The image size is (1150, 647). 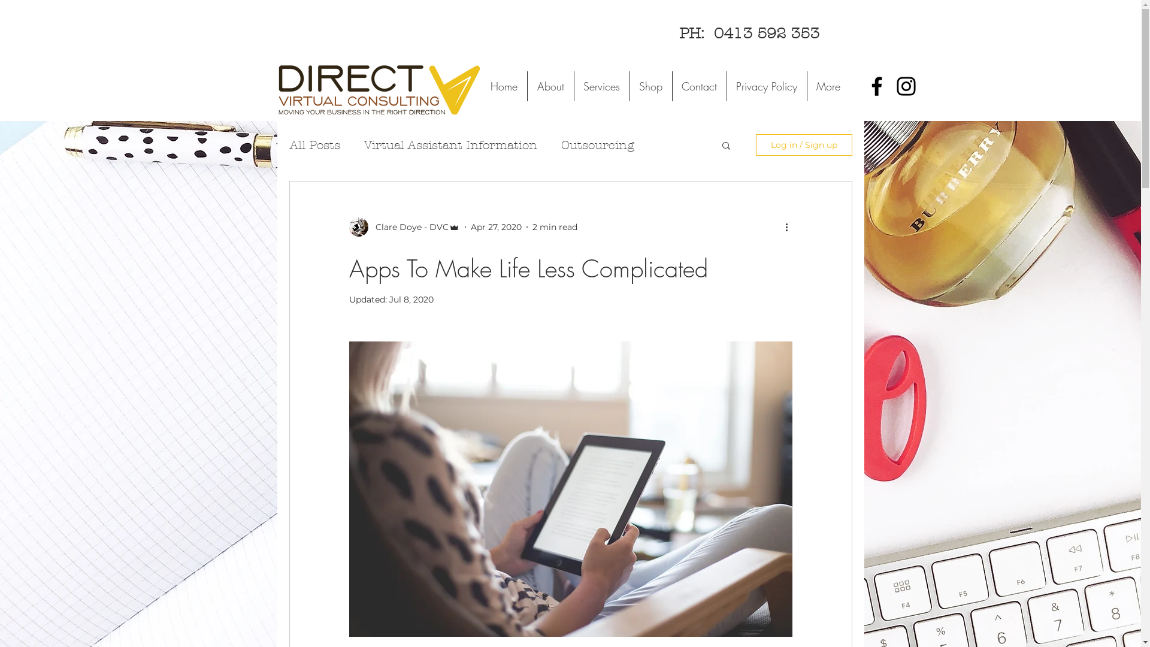 I want to click on Privacy Policy, so click(x=766, y=86).